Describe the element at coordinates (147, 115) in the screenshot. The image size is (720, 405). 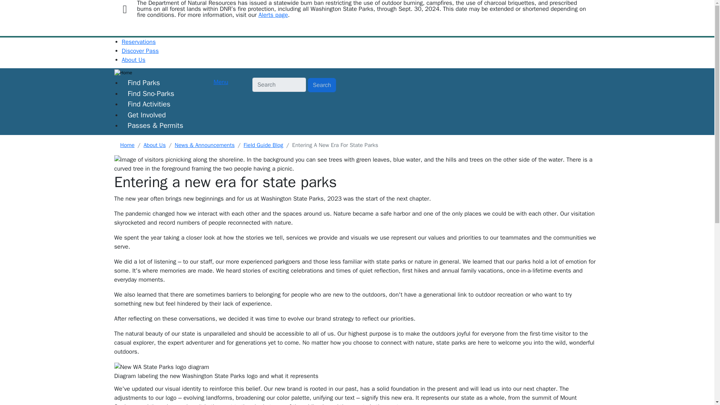
I see `Get Involved` at that location.